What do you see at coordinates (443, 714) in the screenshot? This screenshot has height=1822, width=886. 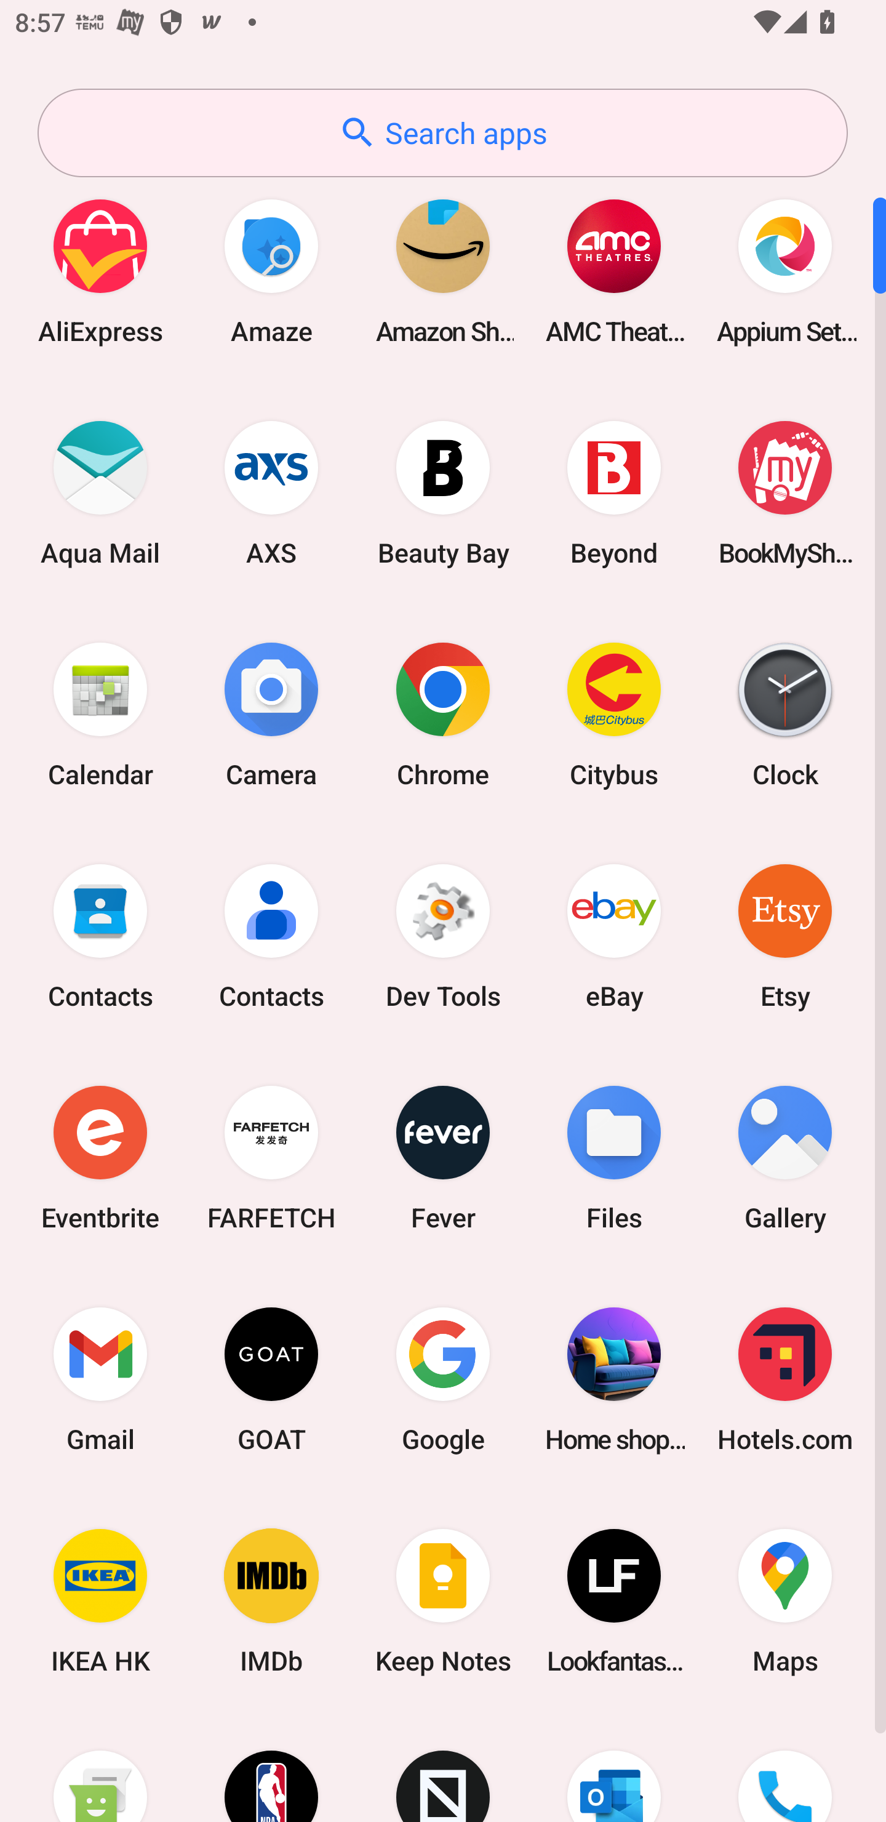 I see `Chrome` at bounding box center [443, 714].